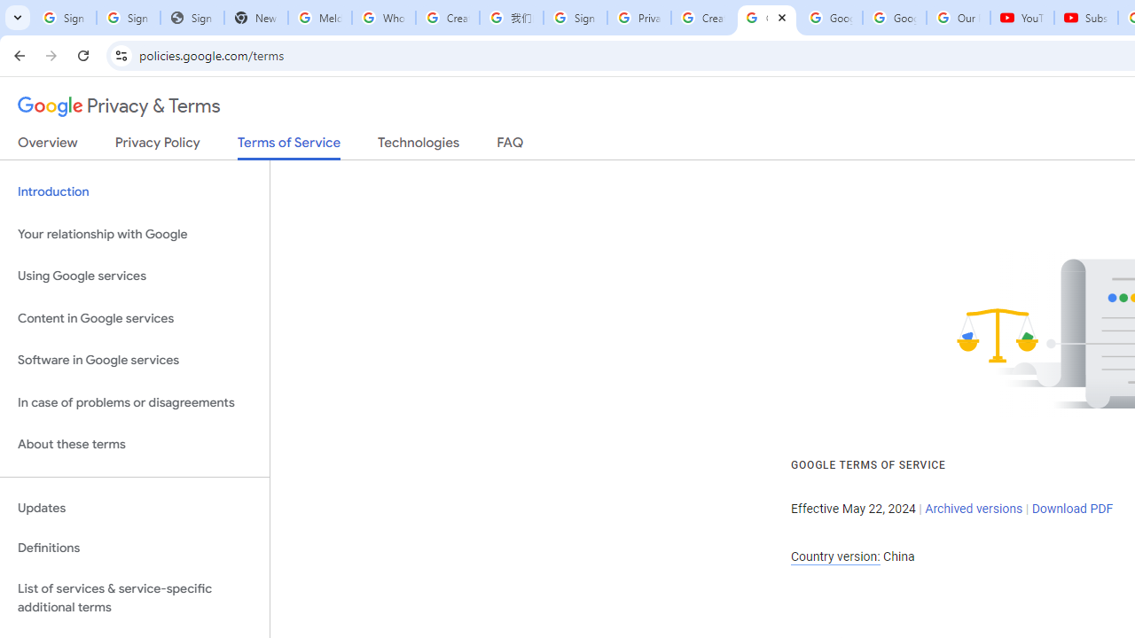  I want to click on Who is my administrator? - Google Account Help, so click(383, 18).